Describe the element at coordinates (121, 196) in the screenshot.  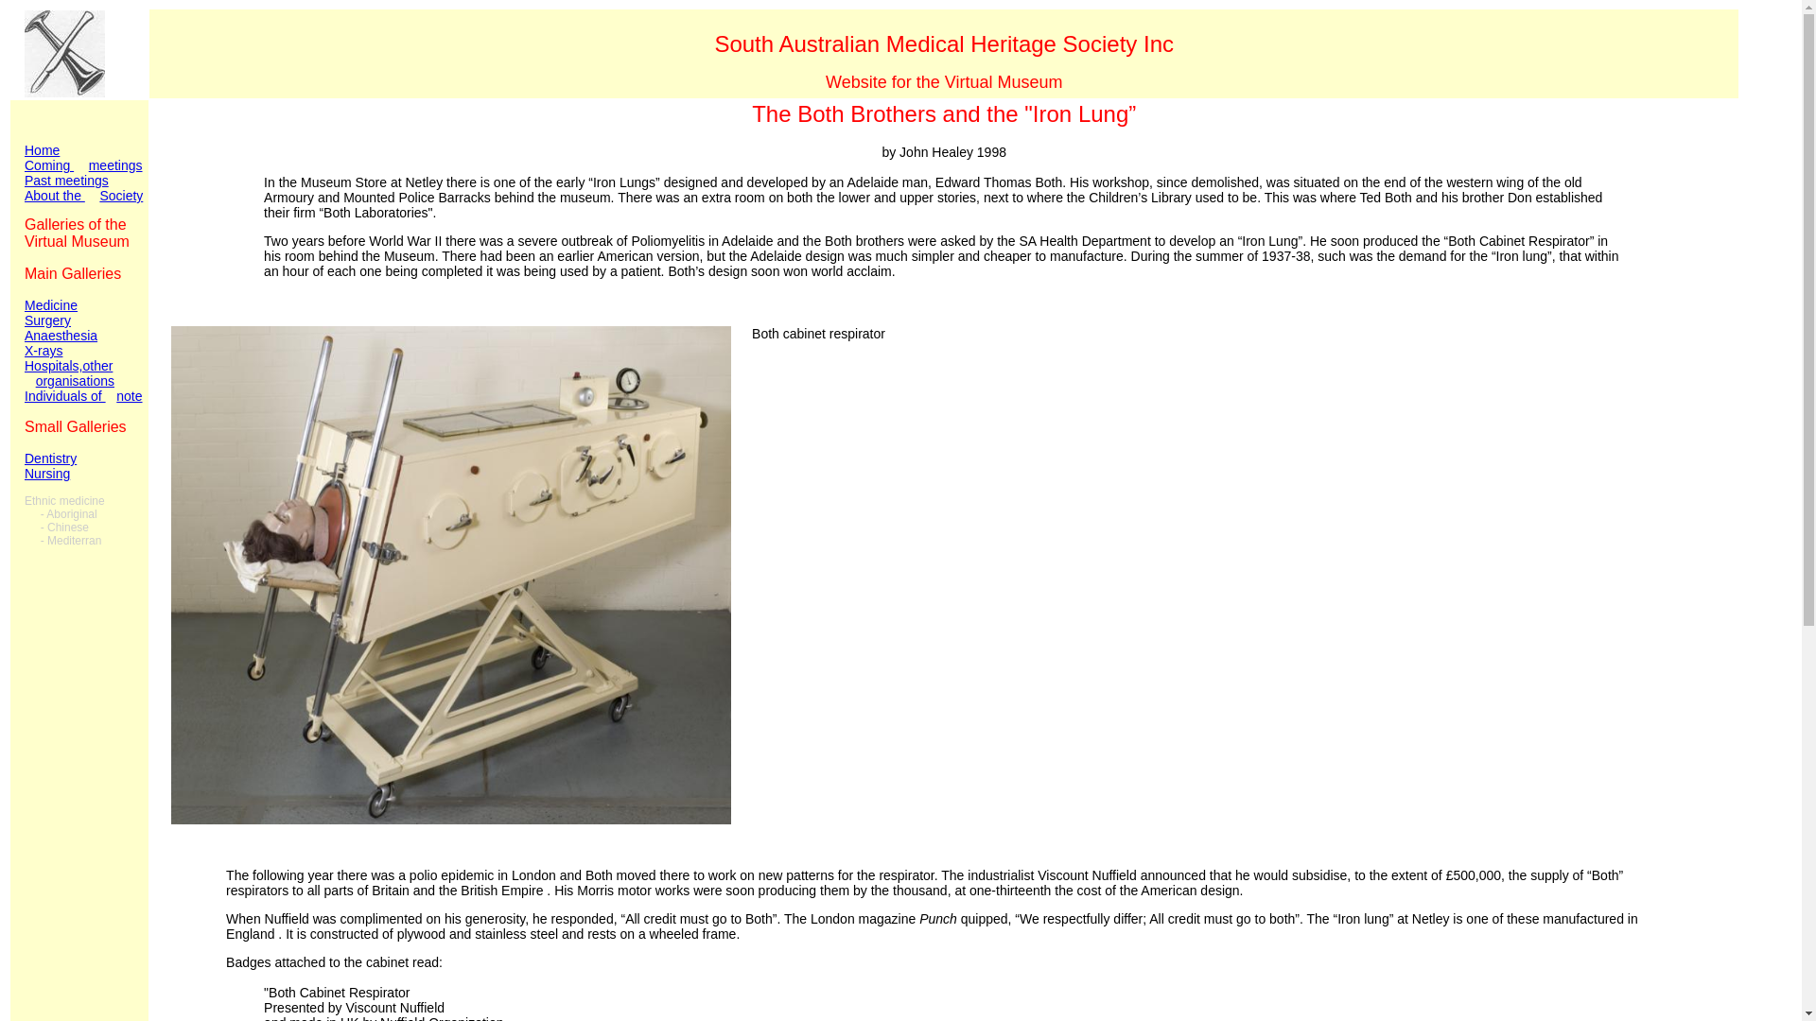
I see `Society` at that location.